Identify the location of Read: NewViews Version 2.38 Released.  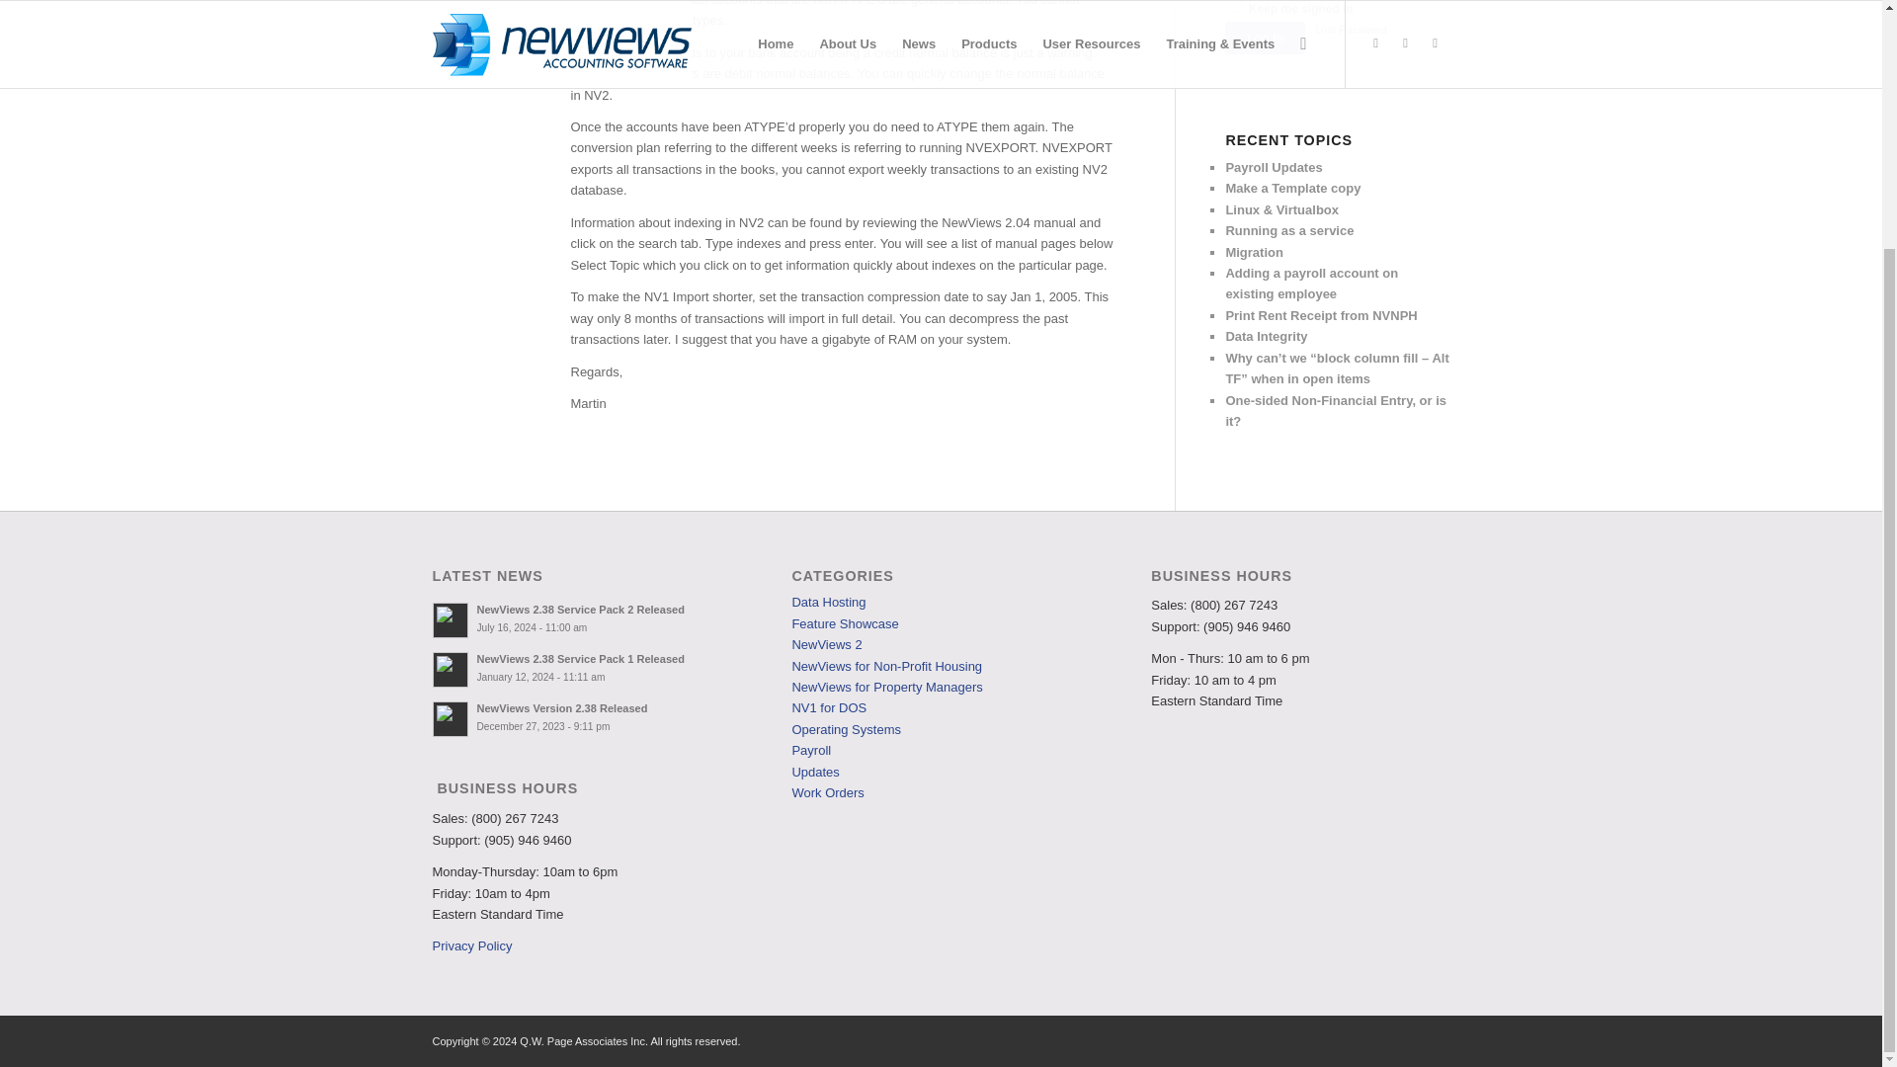
(451, 719).